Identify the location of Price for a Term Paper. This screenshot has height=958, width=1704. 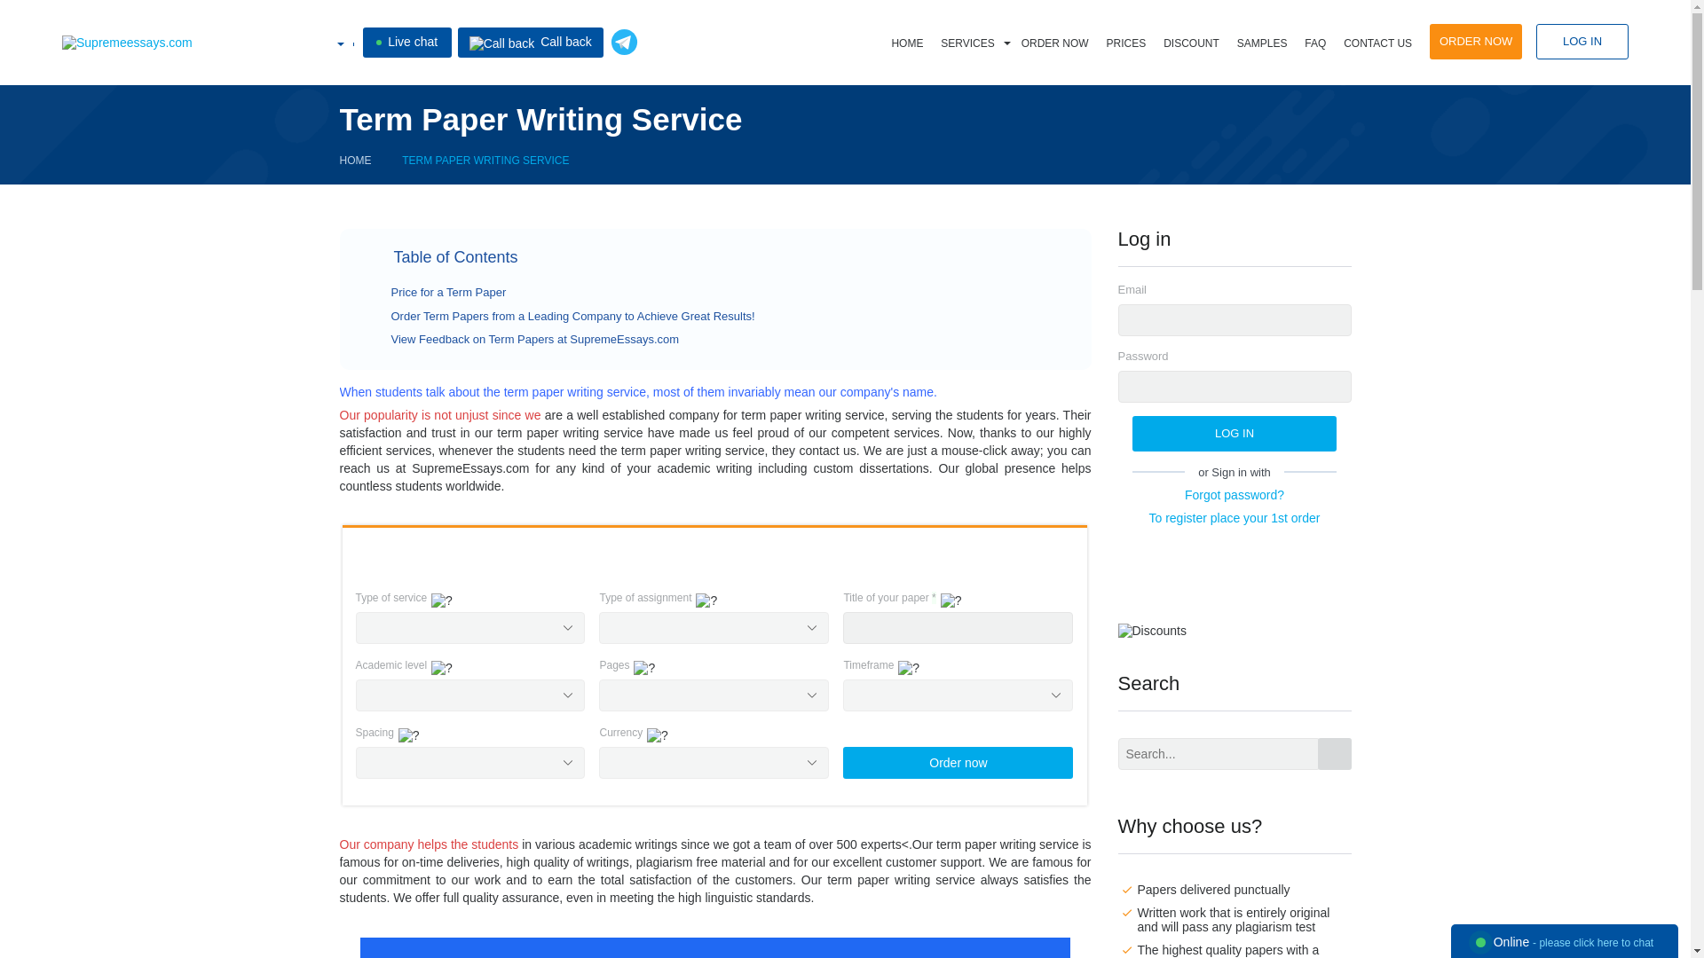
(447, 291).